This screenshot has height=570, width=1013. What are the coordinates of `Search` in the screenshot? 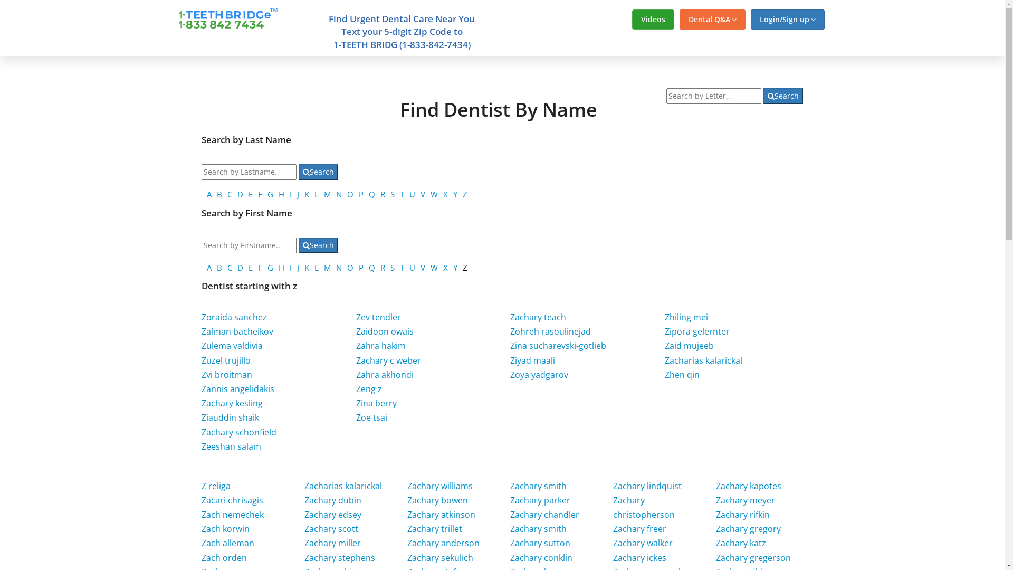 It's located at (319, 245).